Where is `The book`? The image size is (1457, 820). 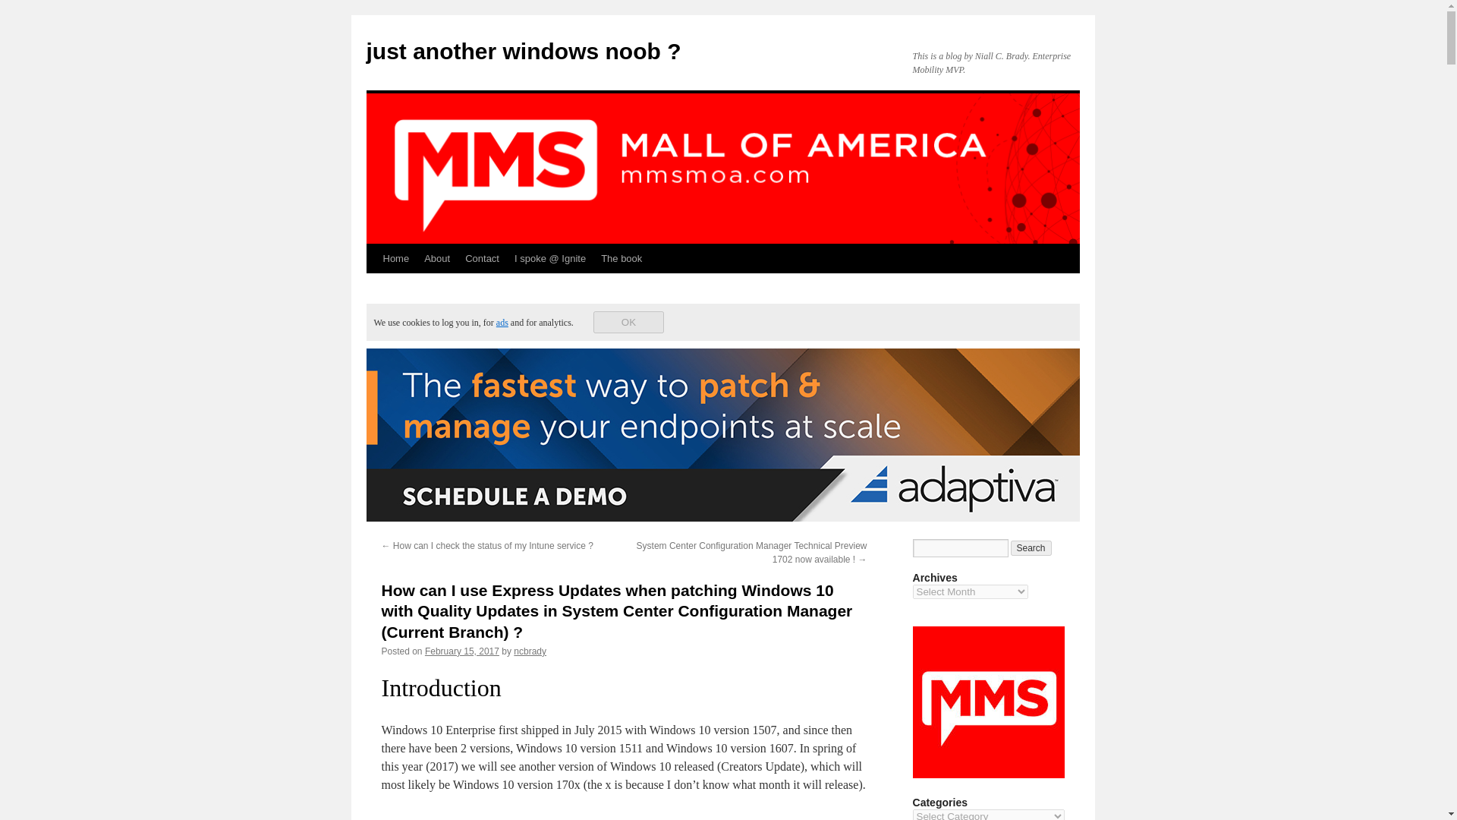
The book is located at coordinates (621, 258).